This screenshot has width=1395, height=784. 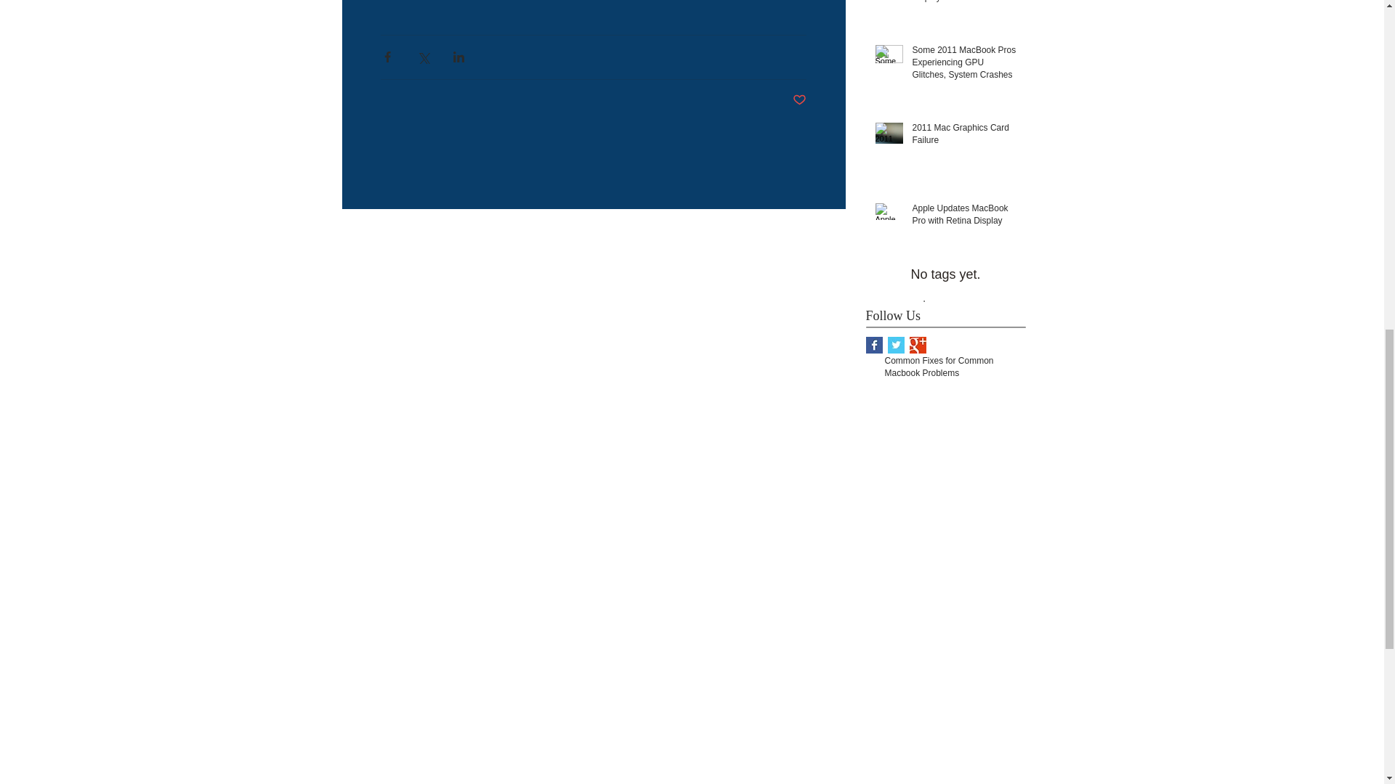 What do you see at coordinates (950, 370) in the screenshot?
I see `Common Fixes for Common Macbook Problems` at bounding box center [950, 370].